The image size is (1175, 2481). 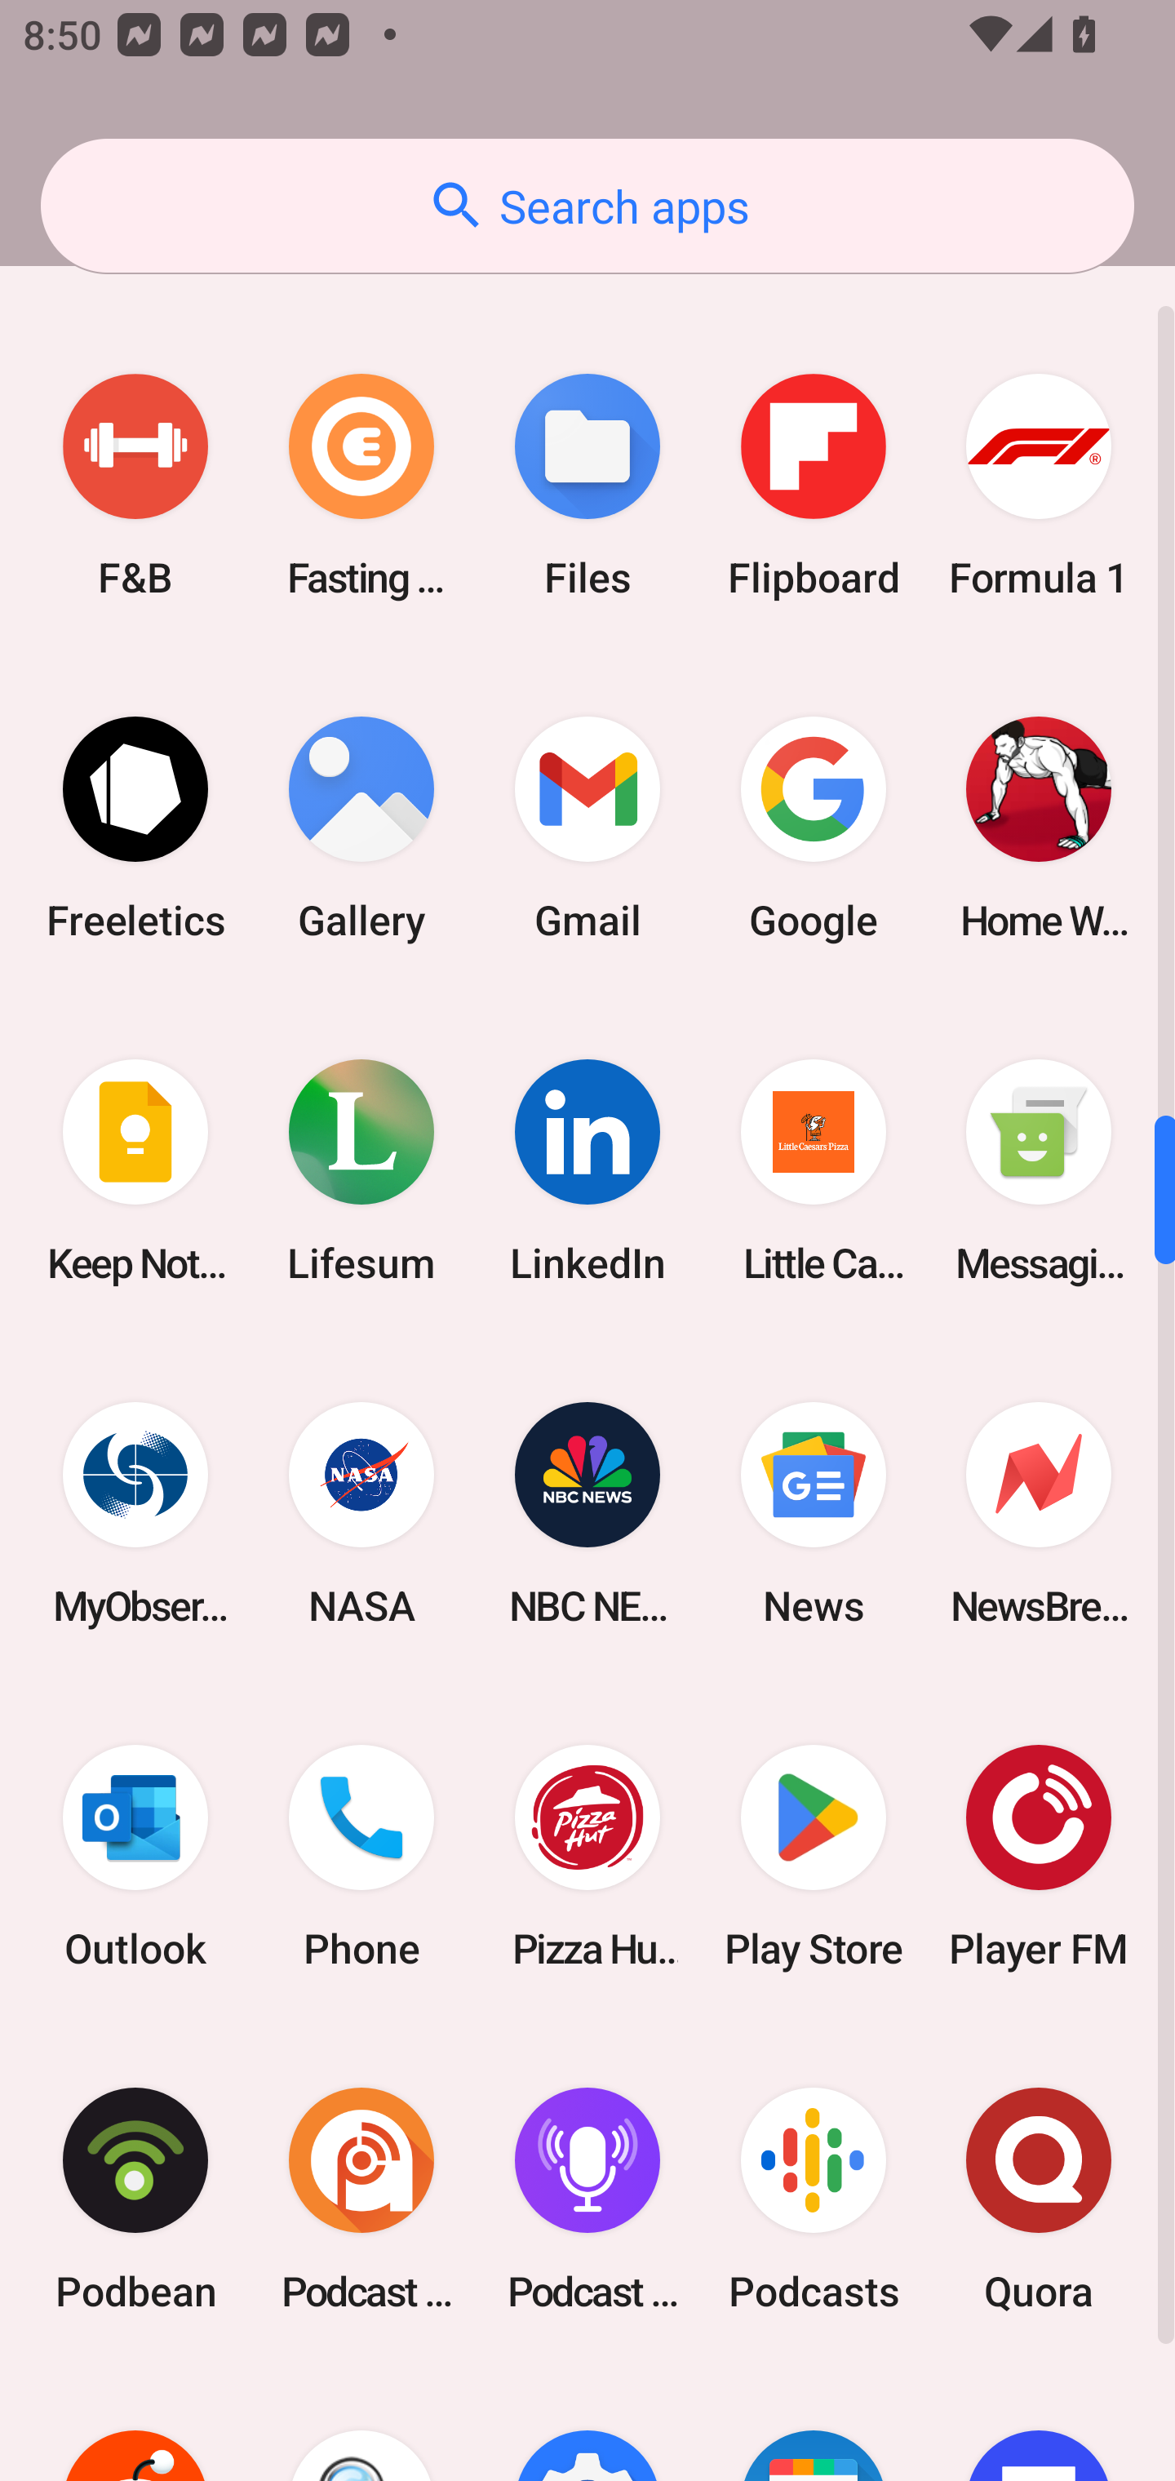 I want to click on Google, so click(x=813, y=828).